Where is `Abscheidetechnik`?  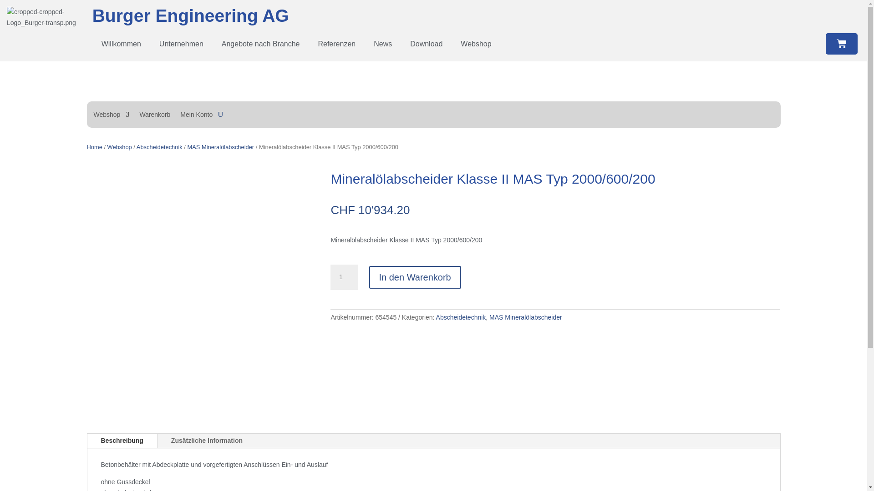 Abscheidetechnik is located at coordinates (461, 317).